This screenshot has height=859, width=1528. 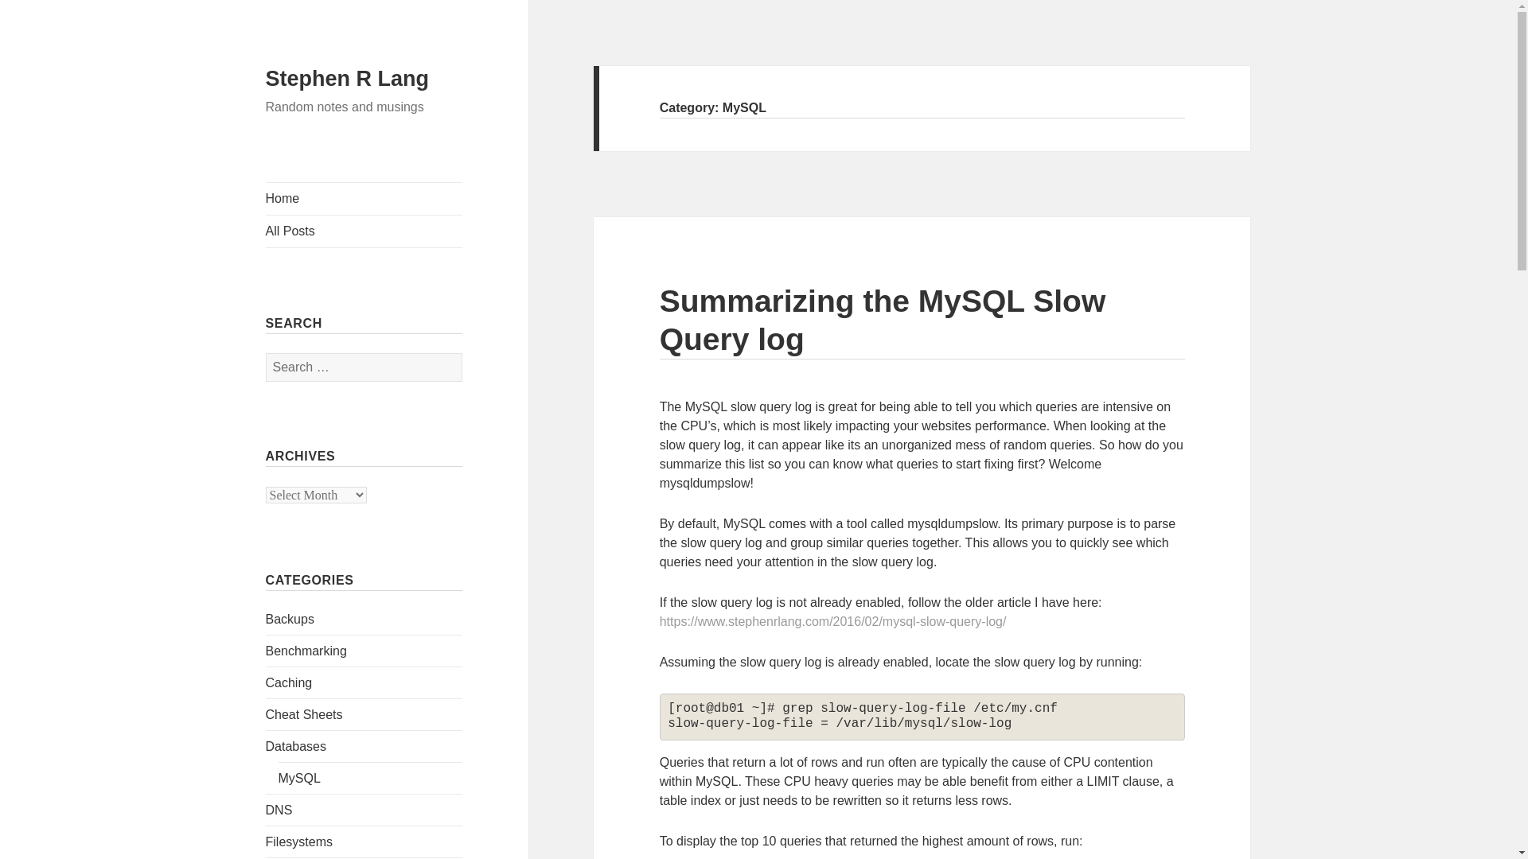 What do you see at coordinates (296, 746) in the screenshot?
I see `Databases` at bounding box center [296, 746].